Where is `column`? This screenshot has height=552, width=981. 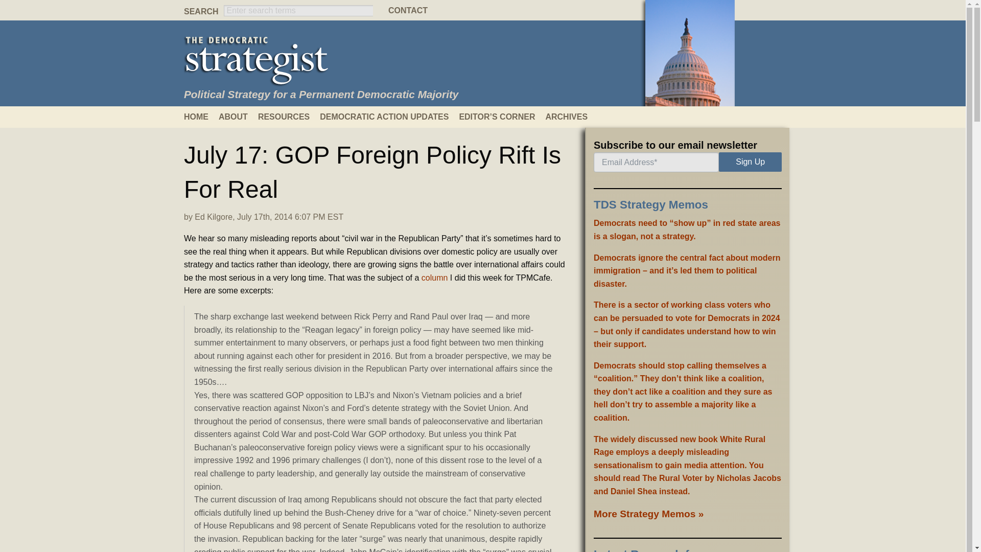
column is located at coordinates (435, 277).